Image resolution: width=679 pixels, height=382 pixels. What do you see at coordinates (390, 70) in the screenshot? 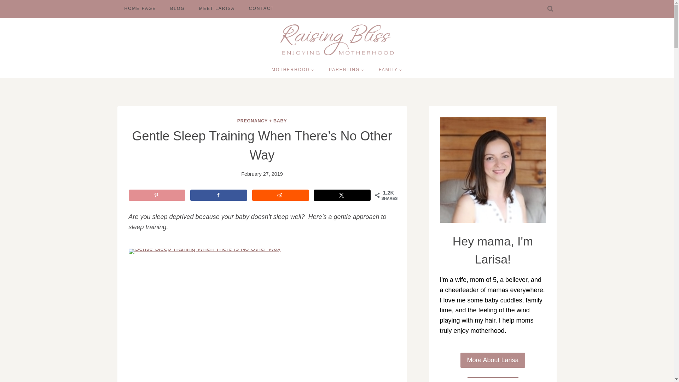
I see `FAMILY` at bounding box center [390, 70].